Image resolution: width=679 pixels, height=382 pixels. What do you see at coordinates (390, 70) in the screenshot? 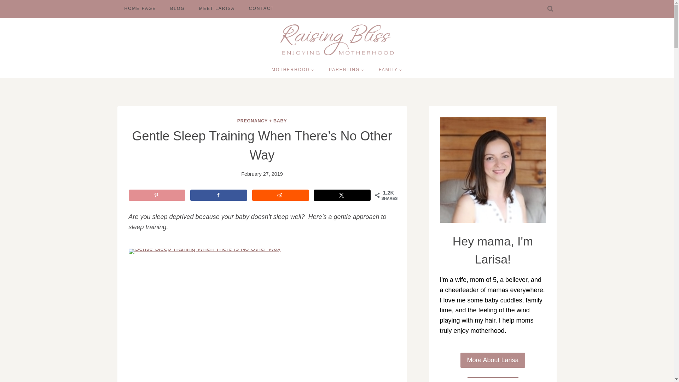
I see `FAMILY` at bounding box center [390, 70].